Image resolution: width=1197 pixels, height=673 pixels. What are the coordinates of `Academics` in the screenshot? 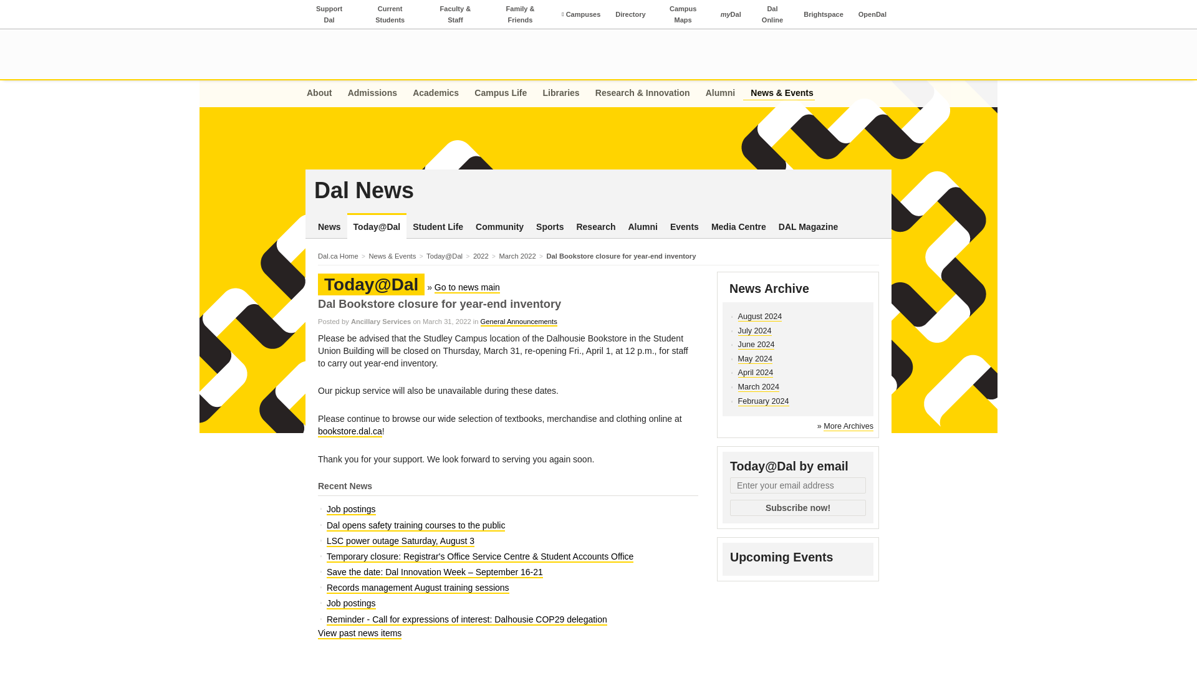 It's located at (683, 14).